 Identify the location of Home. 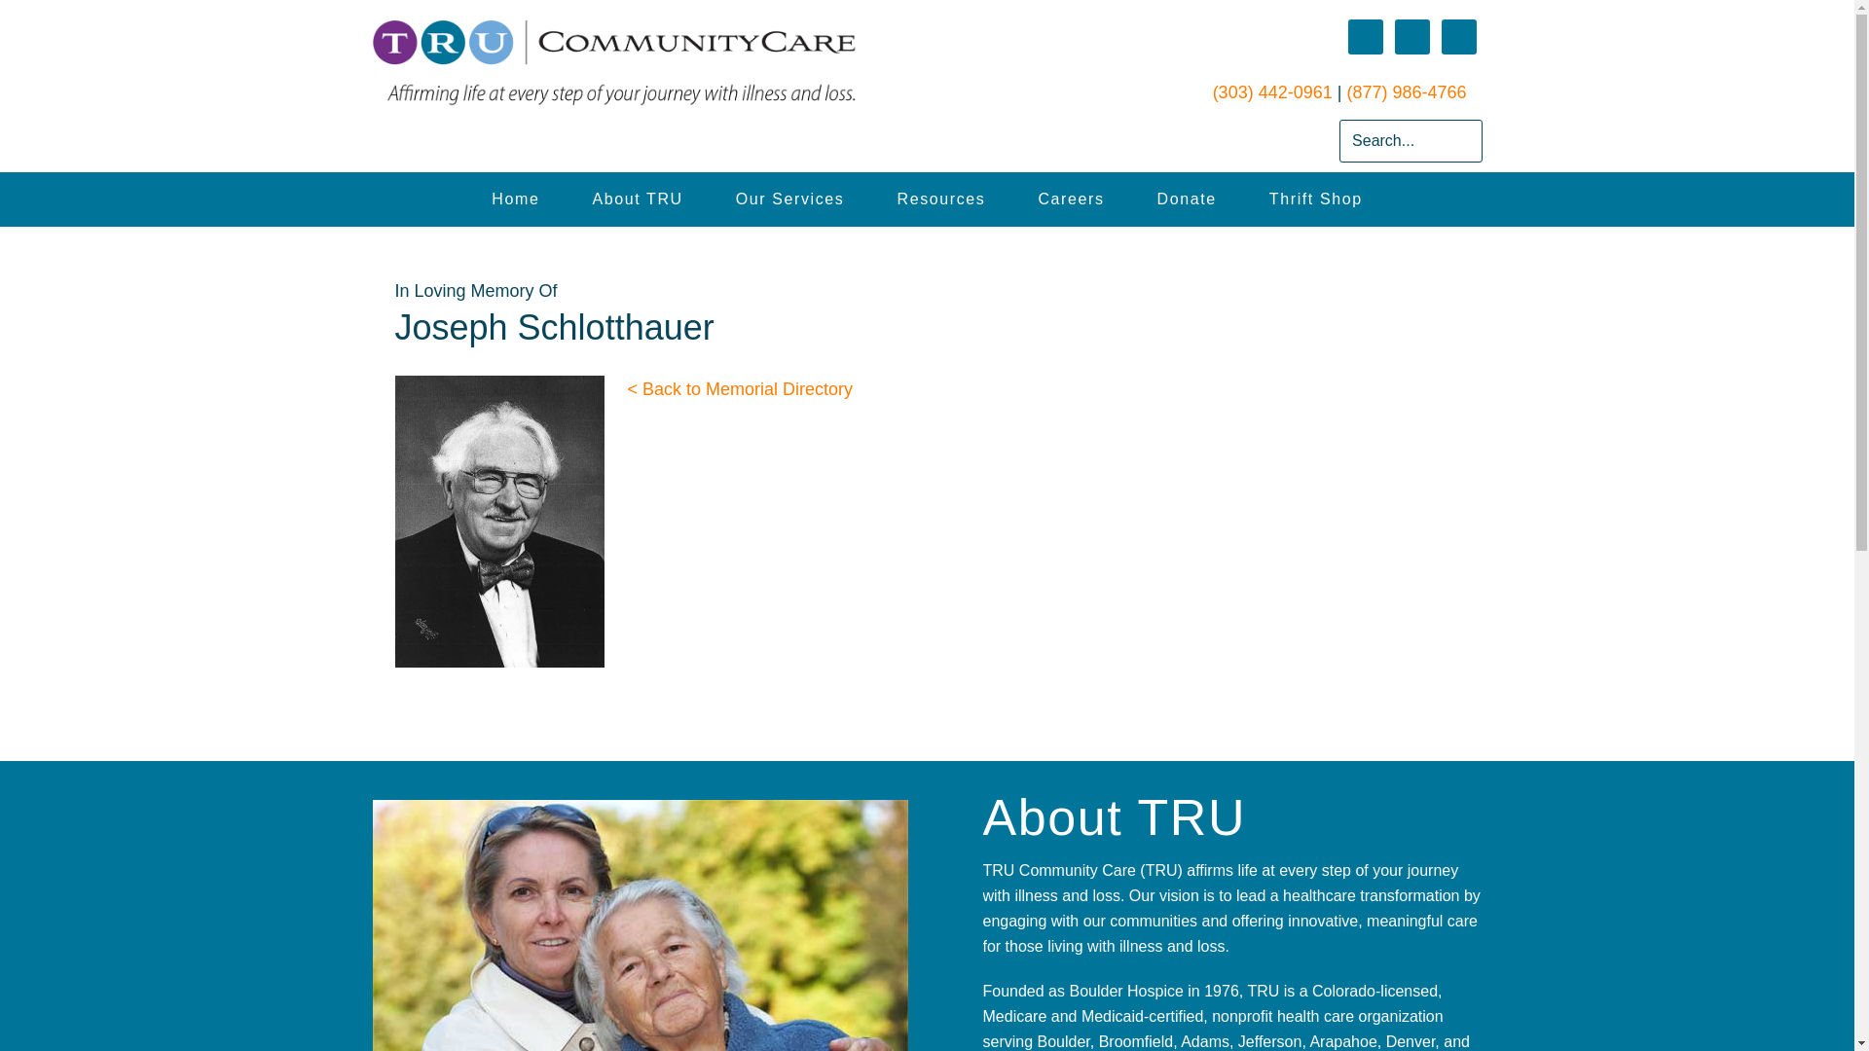
(516, 199).